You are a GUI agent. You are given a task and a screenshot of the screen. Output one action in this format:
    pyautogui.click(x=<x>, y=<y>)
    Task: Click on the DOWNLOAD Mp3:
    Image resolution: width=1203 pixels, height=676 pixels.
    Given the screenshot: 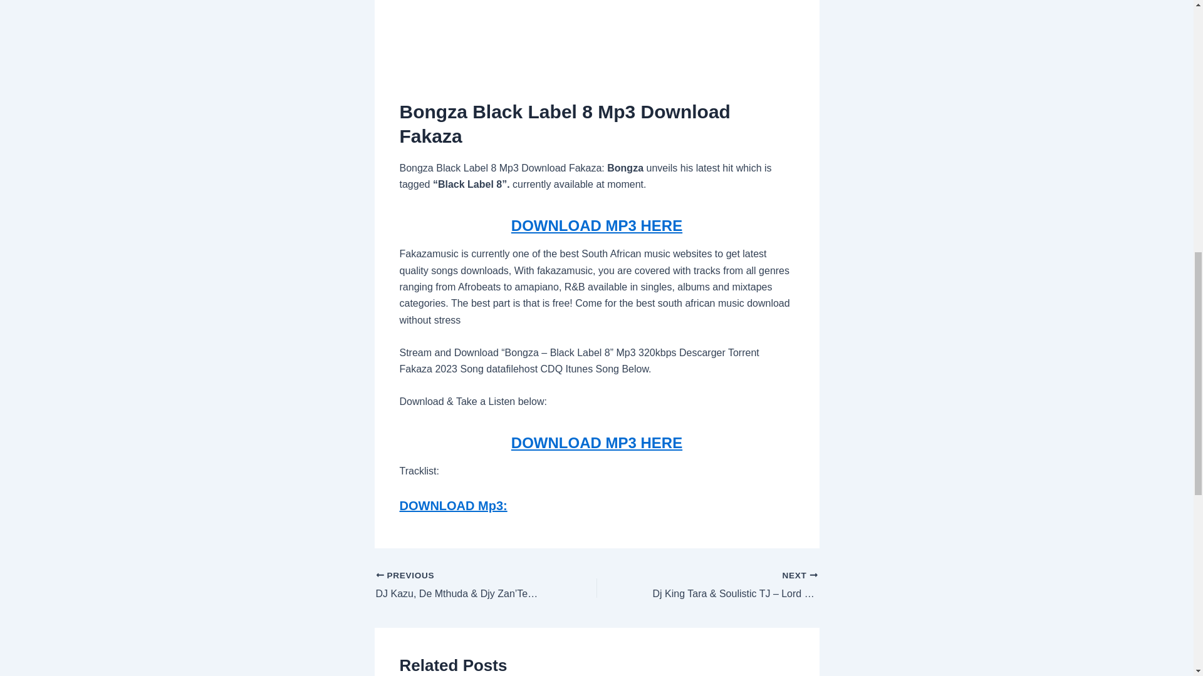 What is the action you would take?
    pyautogui.click(x=454, y=506)
    